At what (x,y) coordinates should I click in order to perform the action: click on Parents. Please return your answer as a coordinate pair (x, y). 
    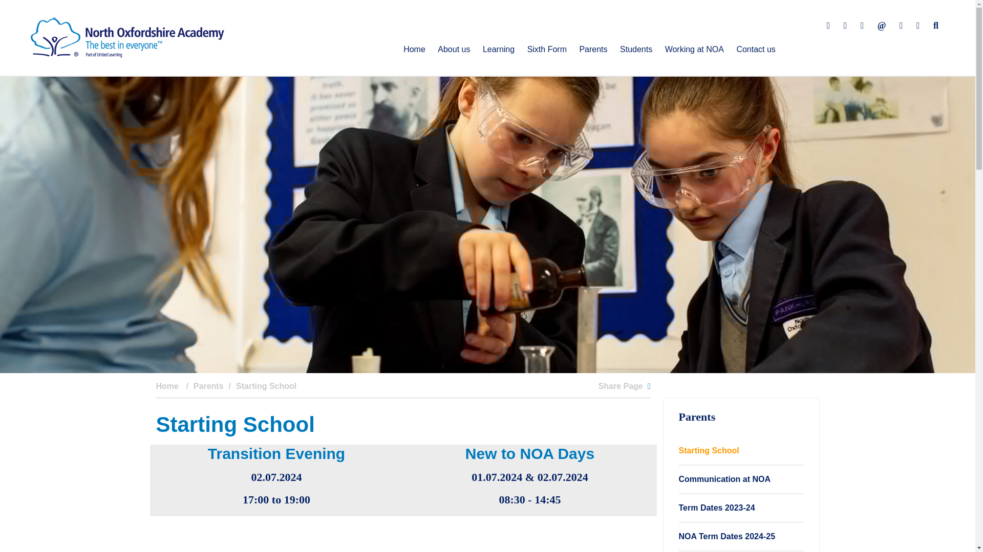
    Looking at the image, I should click on (593, 49).